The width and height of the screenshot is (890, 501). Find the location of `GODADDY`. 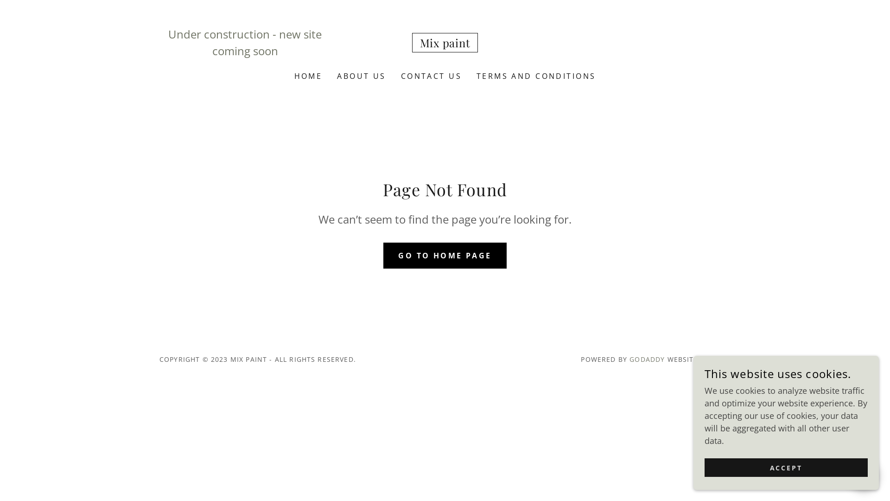

GODADDY is located at coordinates (647, 359).